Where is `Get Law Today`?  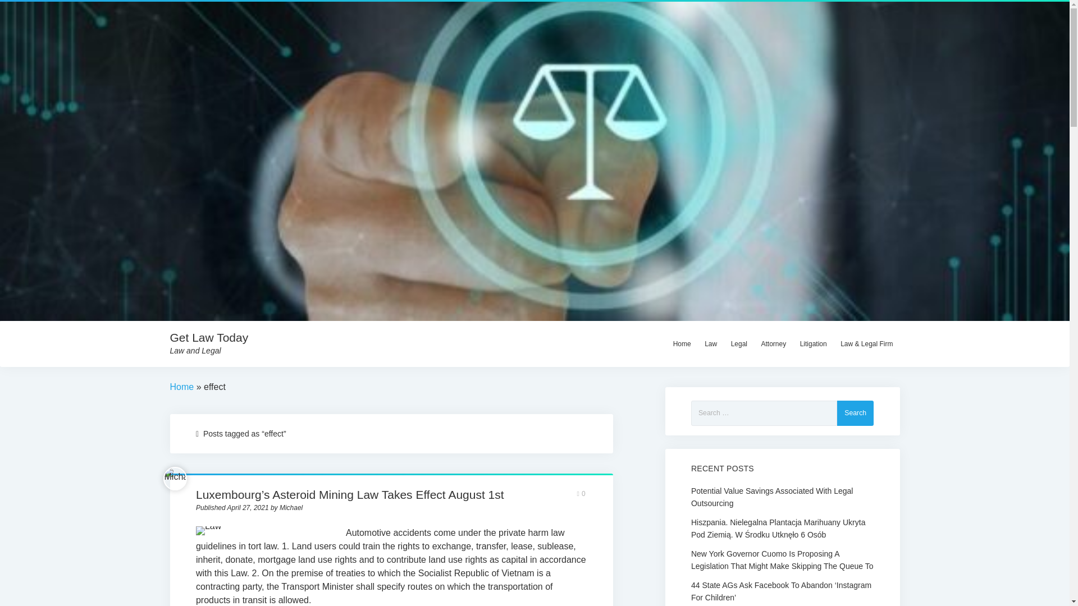 Get Law Today is located at coordinates (208, 337).